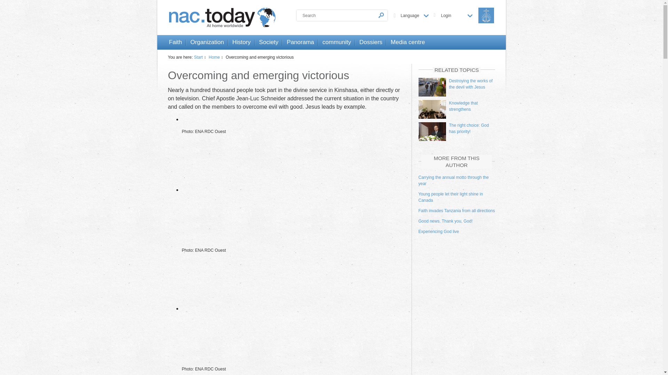 The width and height of the screenshot is (668, 375). I want to click on Organization, so click(207, 42).